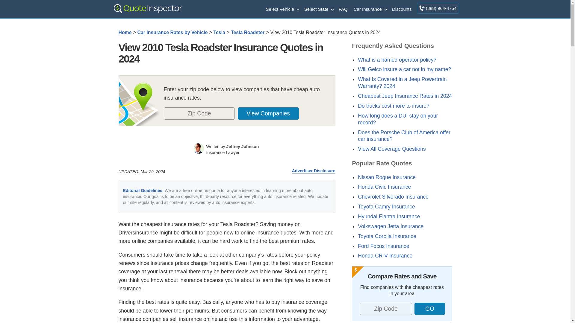 This screenshot has width=575, height=323. I want to click on Tap to get your quotes!, so click(429, 309).